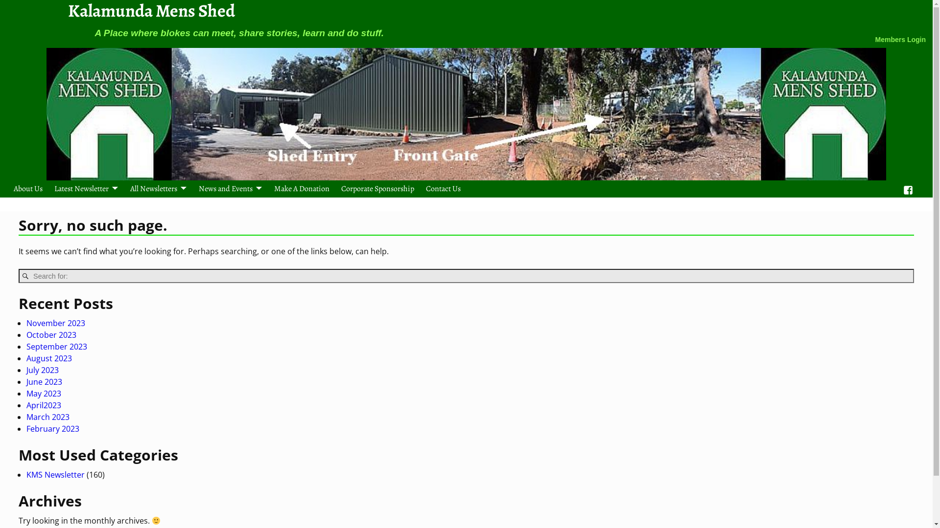 This screenshot has width=940, height=528. I want to click on July 2023, so click(43, 370).